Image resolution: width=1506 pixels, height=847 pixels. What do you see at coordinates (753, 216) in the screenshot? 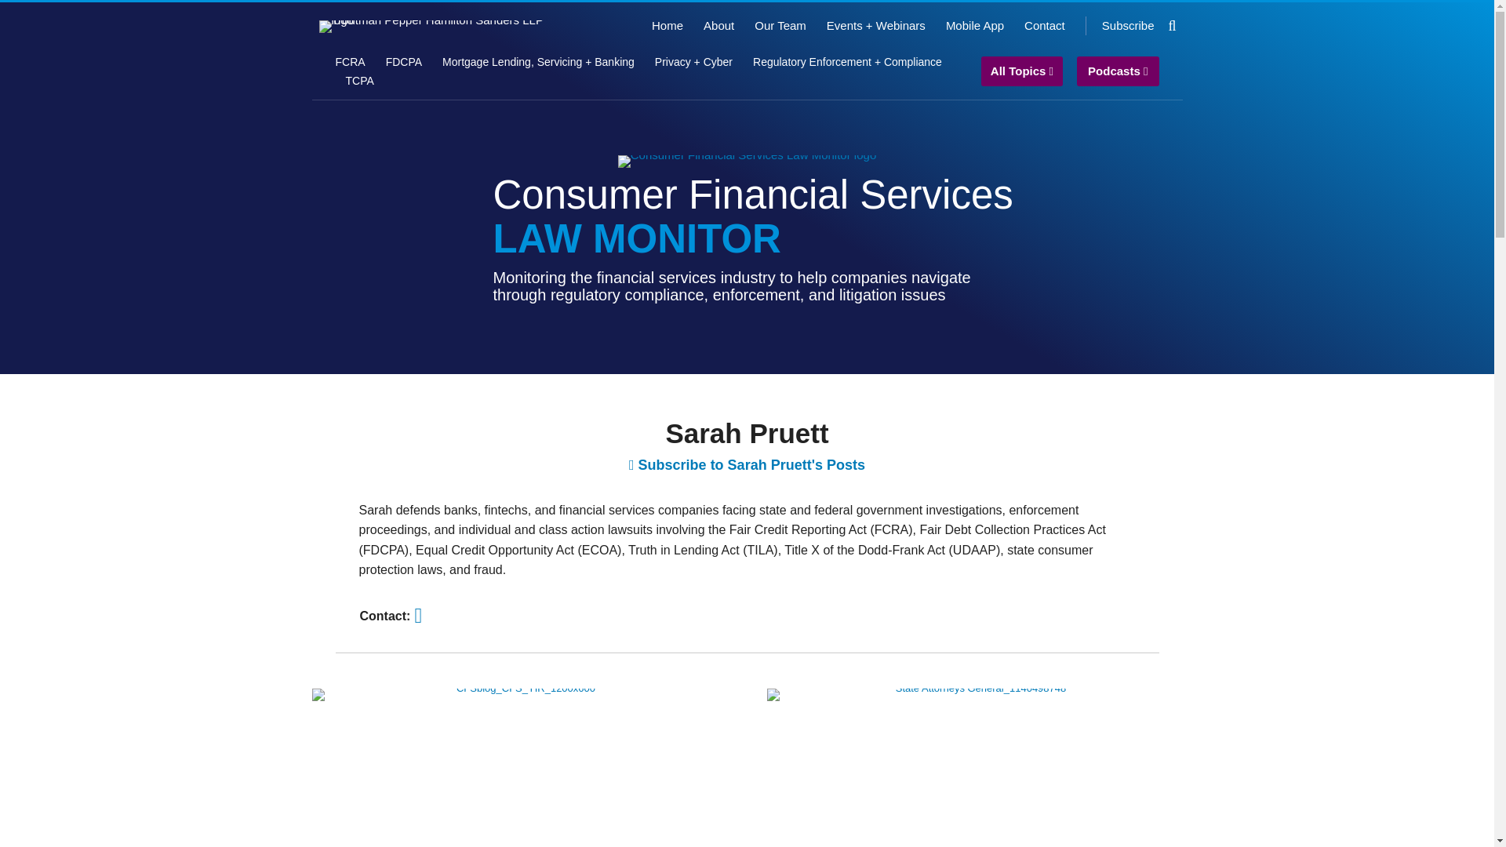
I see `Consumer Financial Services LAW MONITOR` at bounding box center [753, 216].